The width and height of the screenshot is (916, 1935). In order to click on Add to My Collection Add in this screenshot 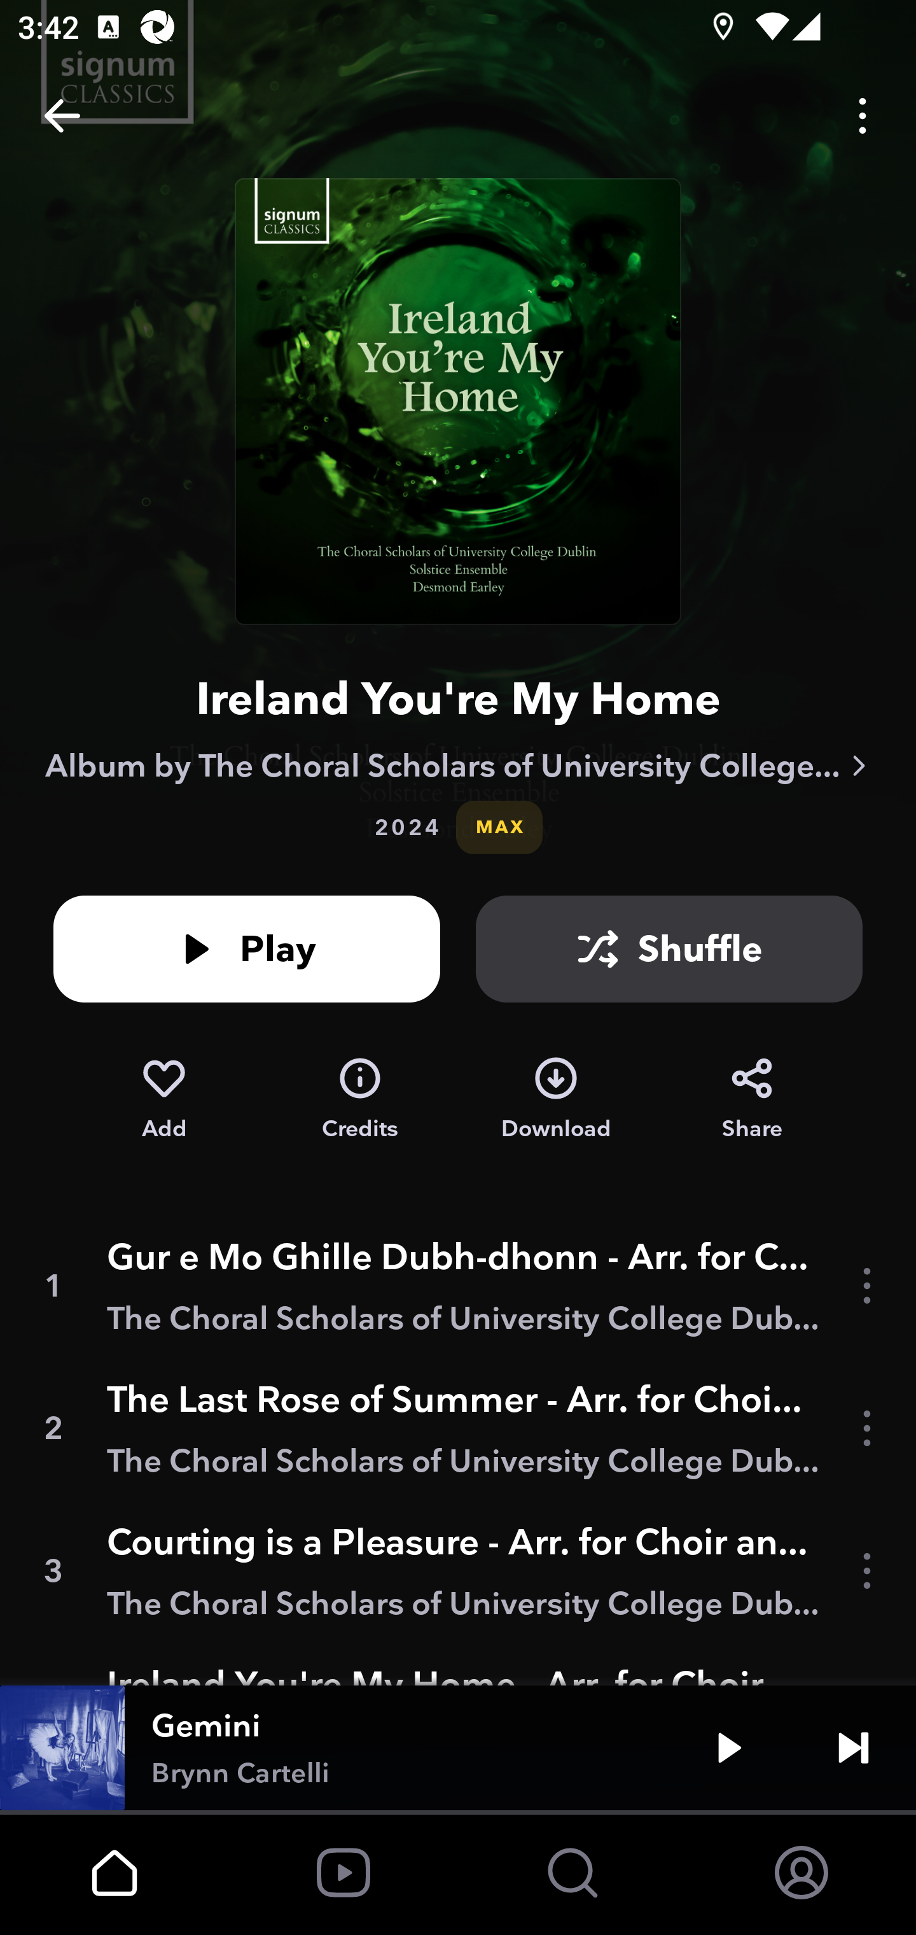, I will do `click(163, 1099)`.